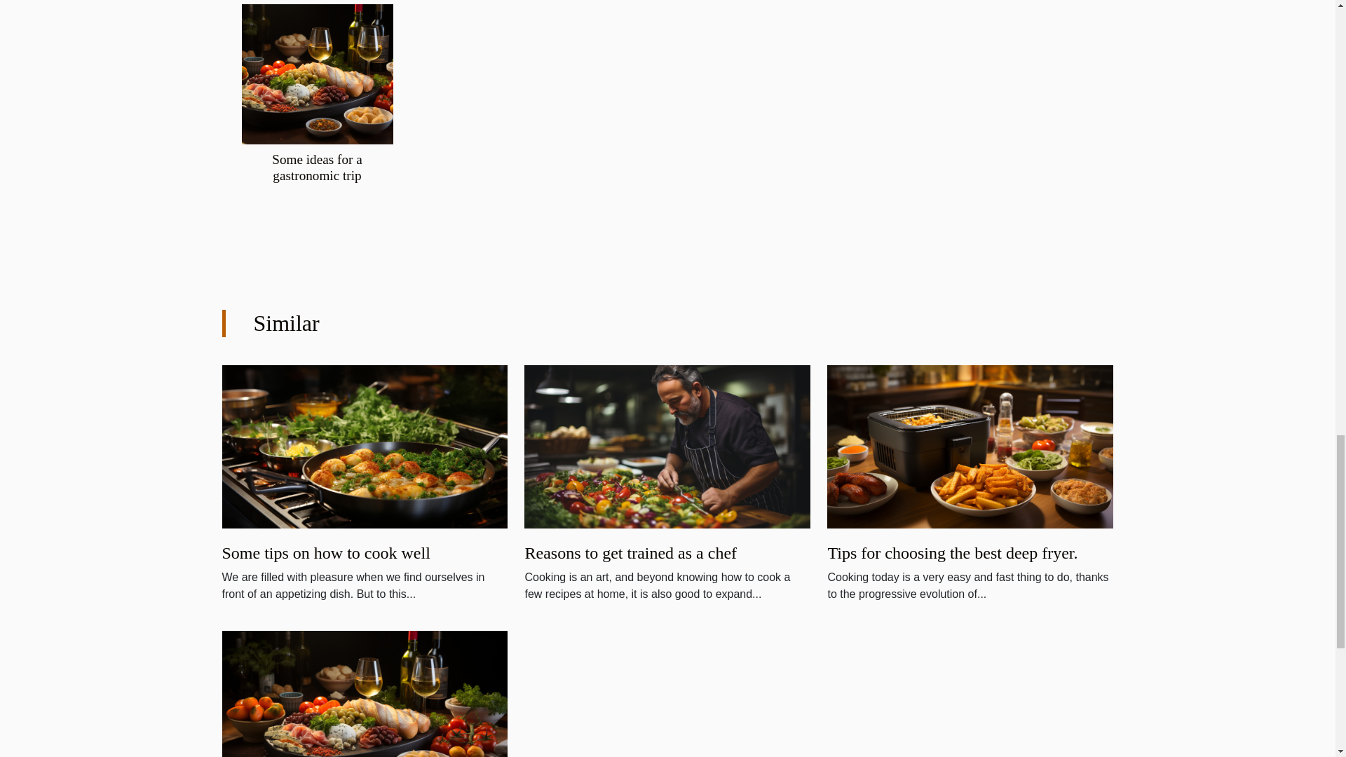 This screenshot has width=1346, height=757. Describe the element at coordinates (317, 73) in the screenshot. I see `Some ideas for a gastronomic trip` at that location.